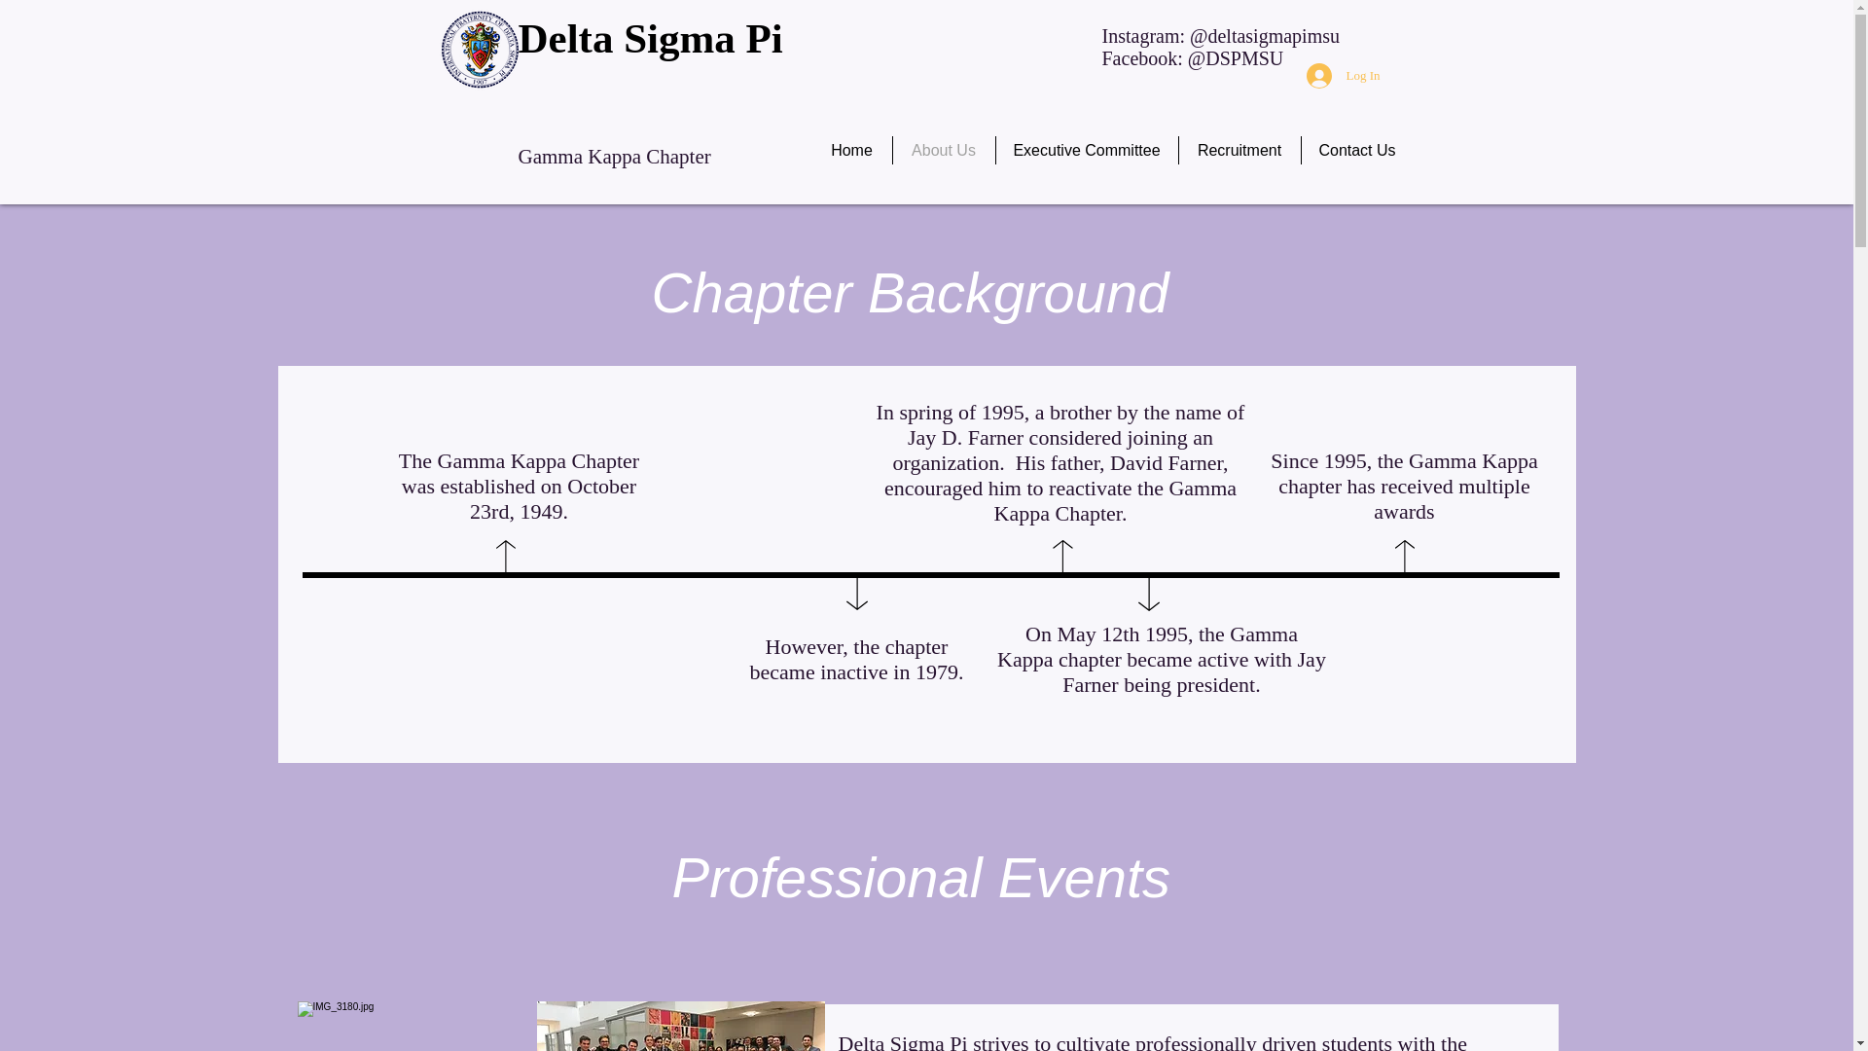 Image resolution: width=1868 pixels, height=1051 pixels. I want to click on Home, so click(850, 150).